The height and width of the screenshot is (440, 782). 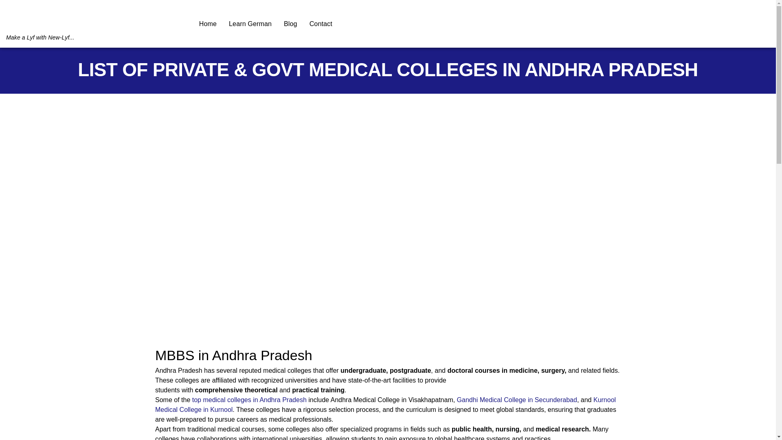 I want to click on Make a Lyf with New-Lyf..., so click(x=101, y=33).